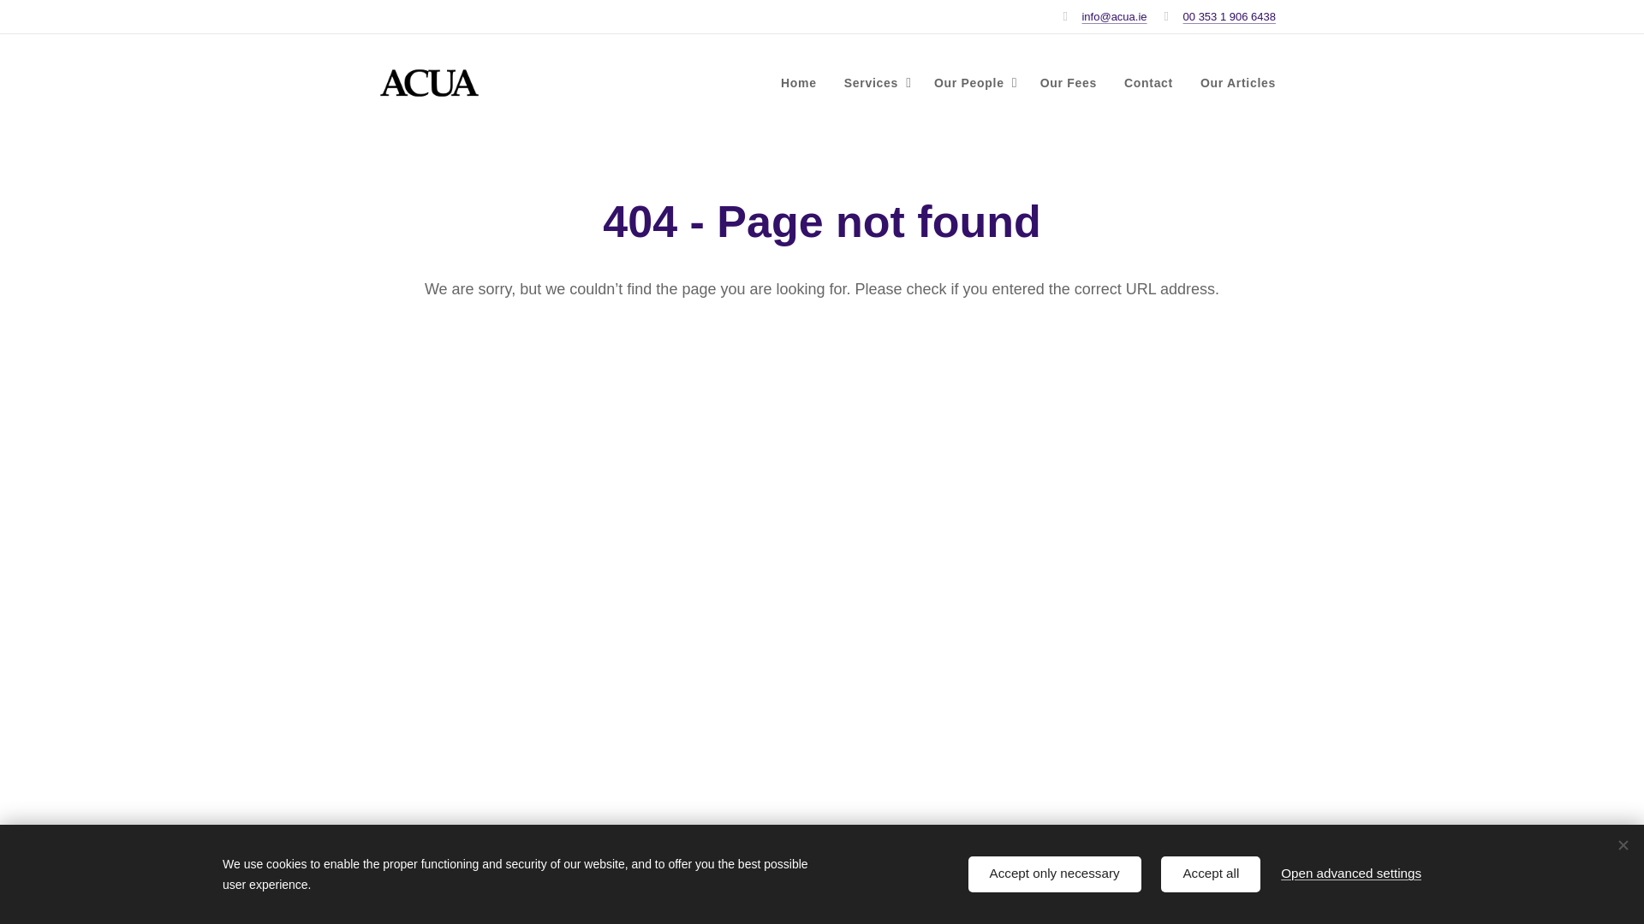  Describe the element at coordinates (1054, 874) in the screenshot. I see `Accept only necessary` at that location.